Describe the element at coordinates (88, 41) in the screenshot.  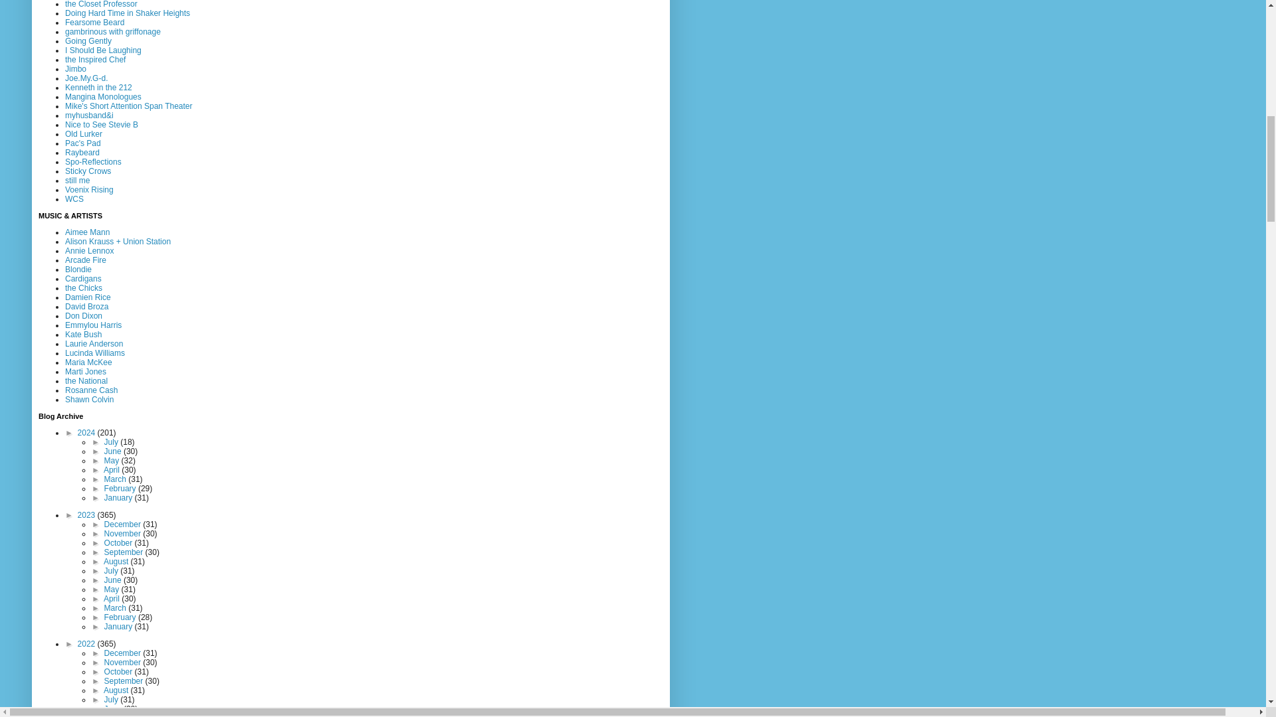
I see `Going Gently` at that location.